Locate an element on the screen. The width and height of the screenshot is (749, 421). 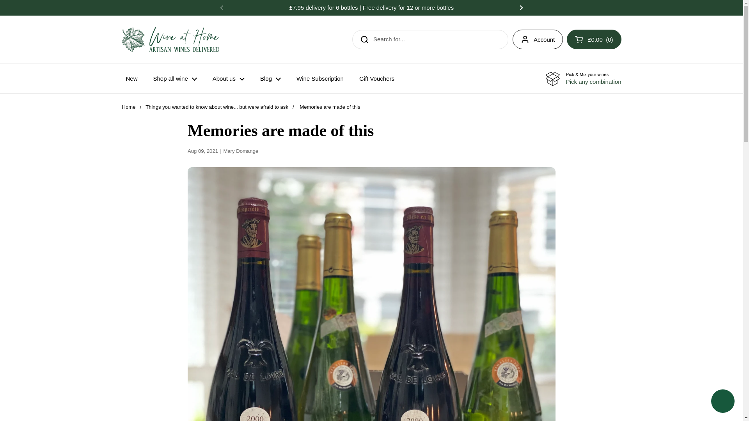
Wine at Home is located at coordinates (170, 39).